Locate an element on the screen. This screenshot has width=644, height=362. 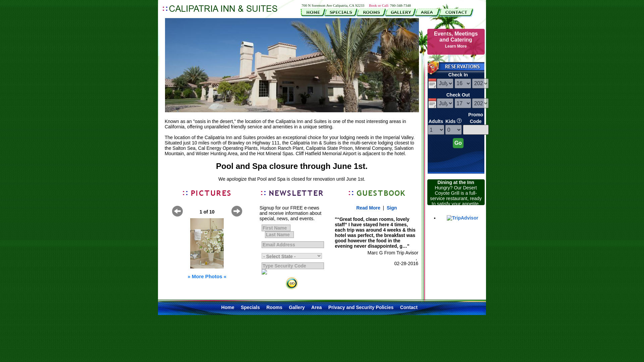
Contact is located at coordinates (409, 307).